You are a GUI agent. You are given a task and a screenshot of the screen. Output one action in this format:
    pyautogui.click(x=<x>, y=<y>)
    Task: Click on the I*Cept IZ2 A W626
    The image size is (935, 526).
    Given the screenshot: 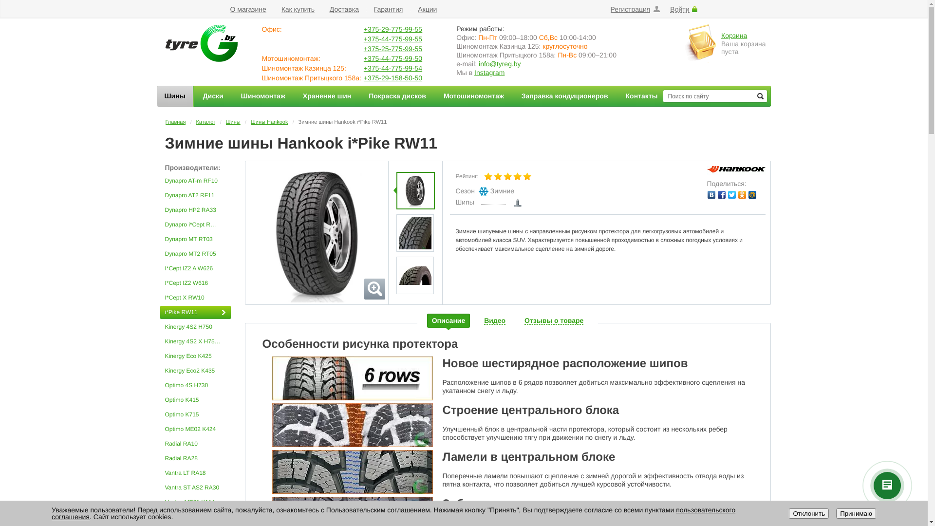 What is the action you would take?
    pyautogui.click(x=195, y=269)
    